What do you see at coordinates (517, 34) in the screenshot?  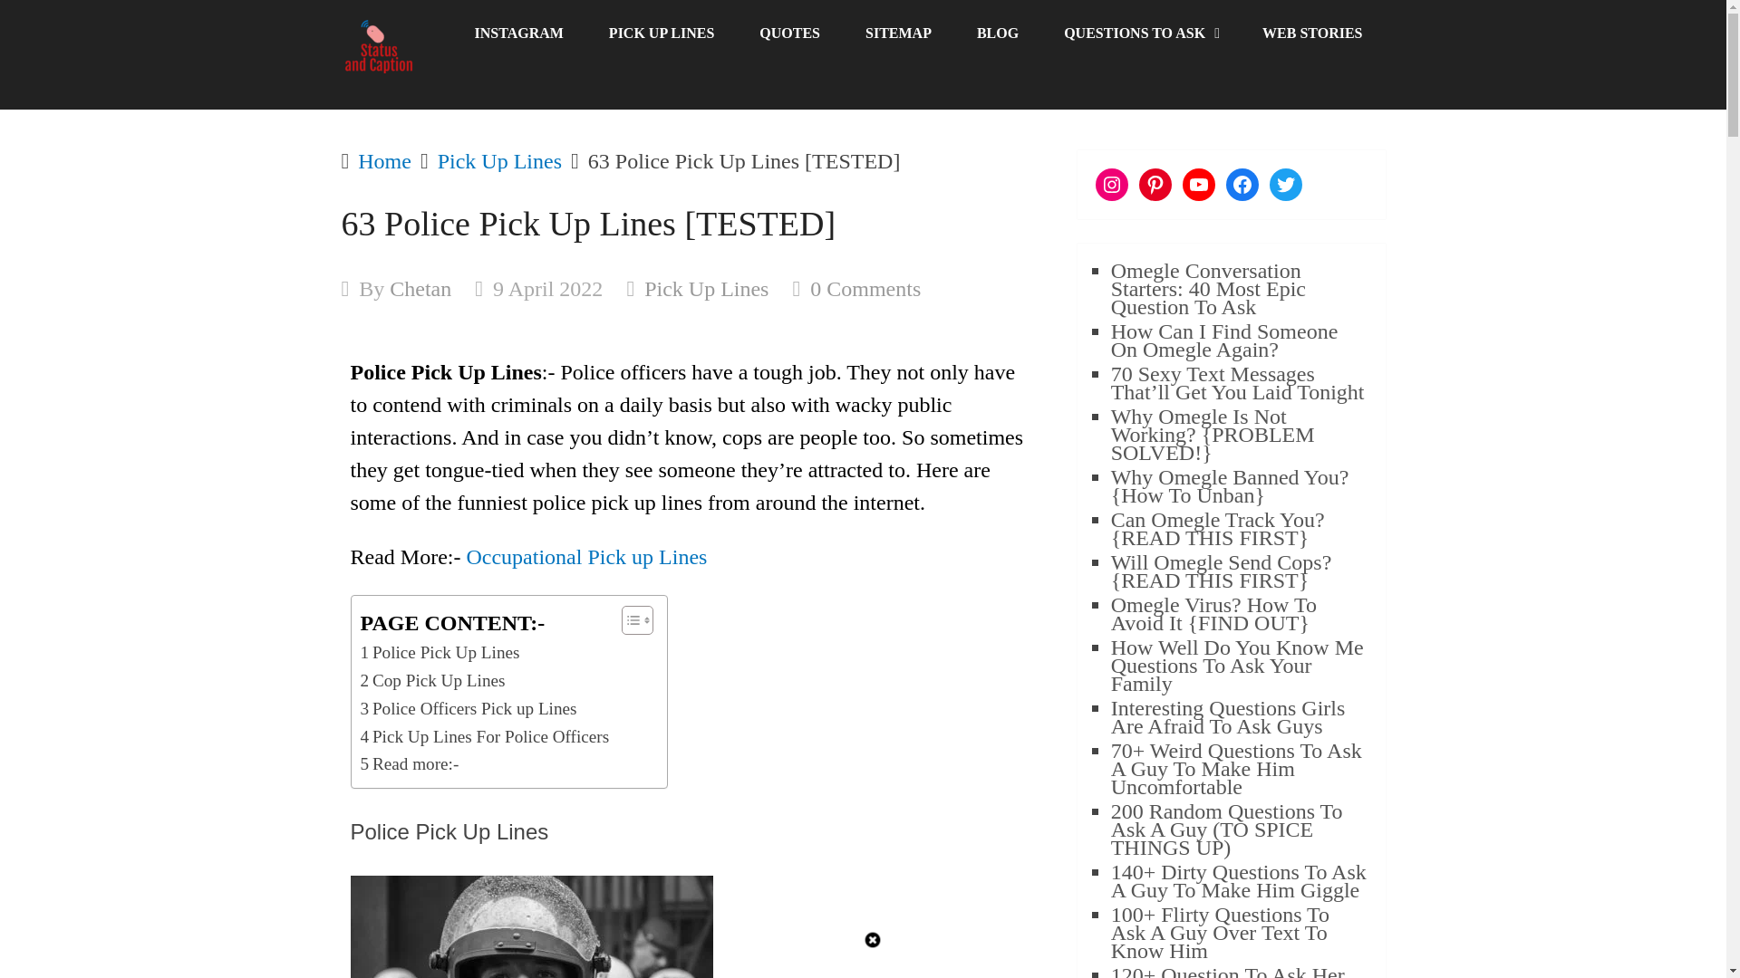 I see `INSTAGRAM` at bounding box center [517, 34].